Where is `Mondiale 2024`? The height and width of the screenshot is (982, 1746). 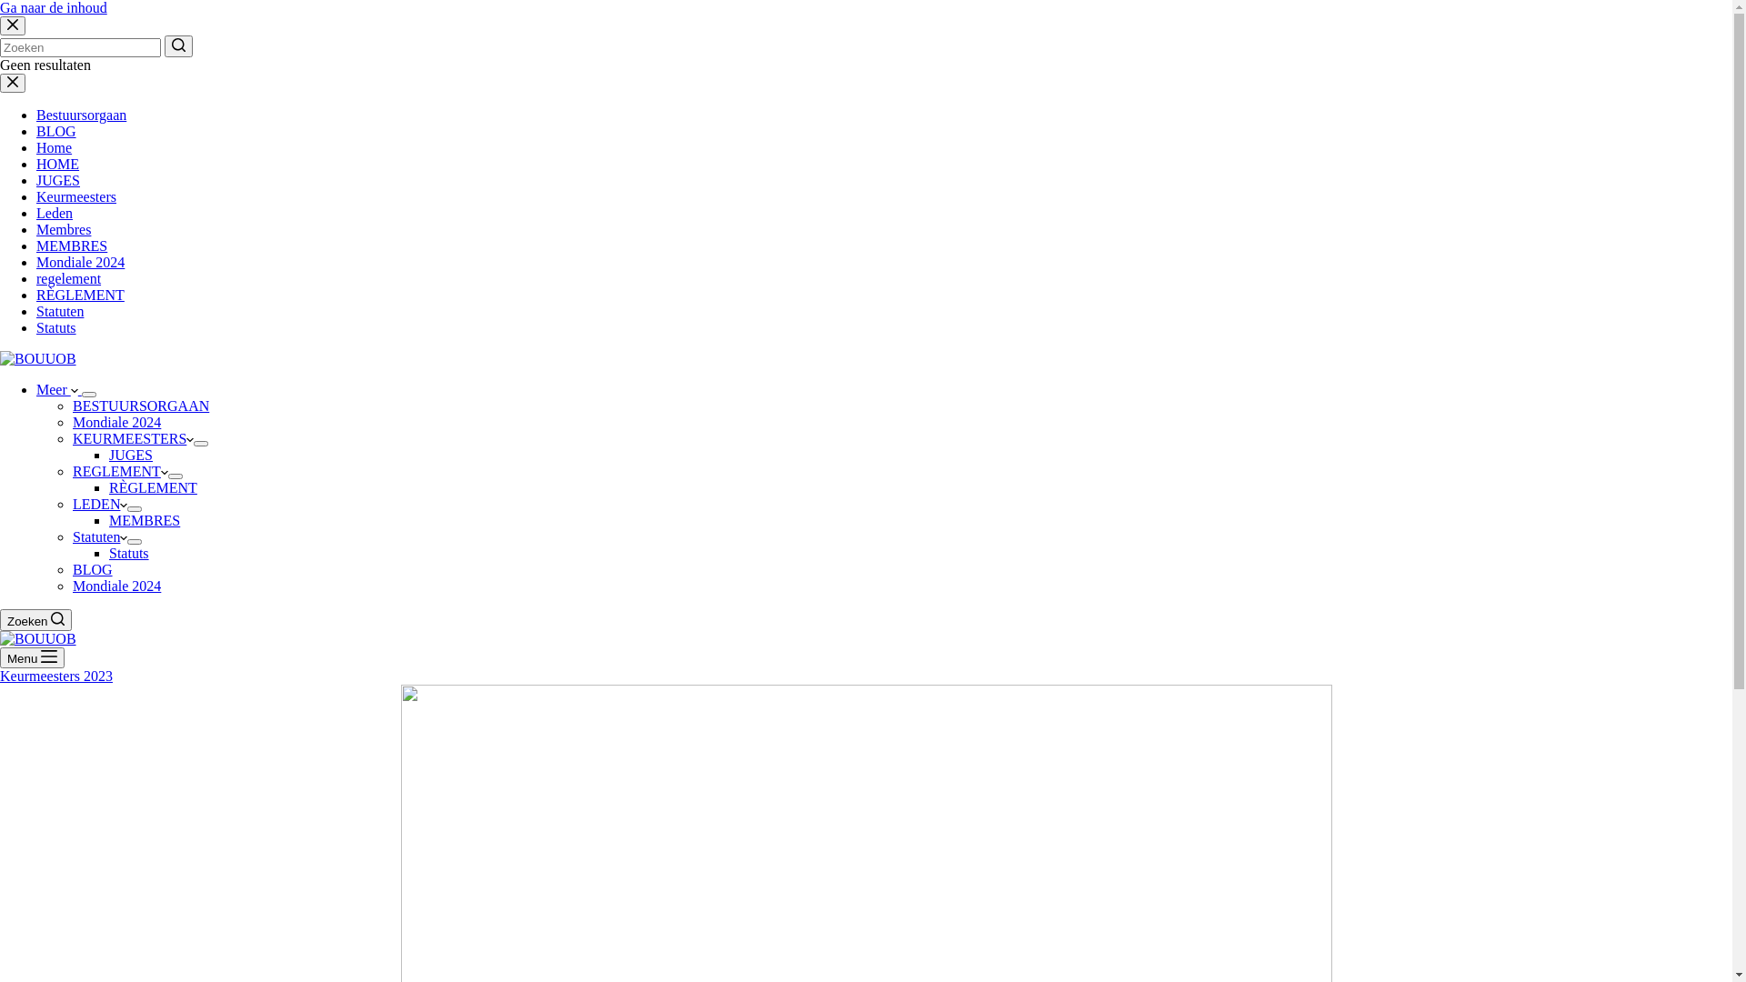
Mondiale 2024 is located at coordinates (116, 422).